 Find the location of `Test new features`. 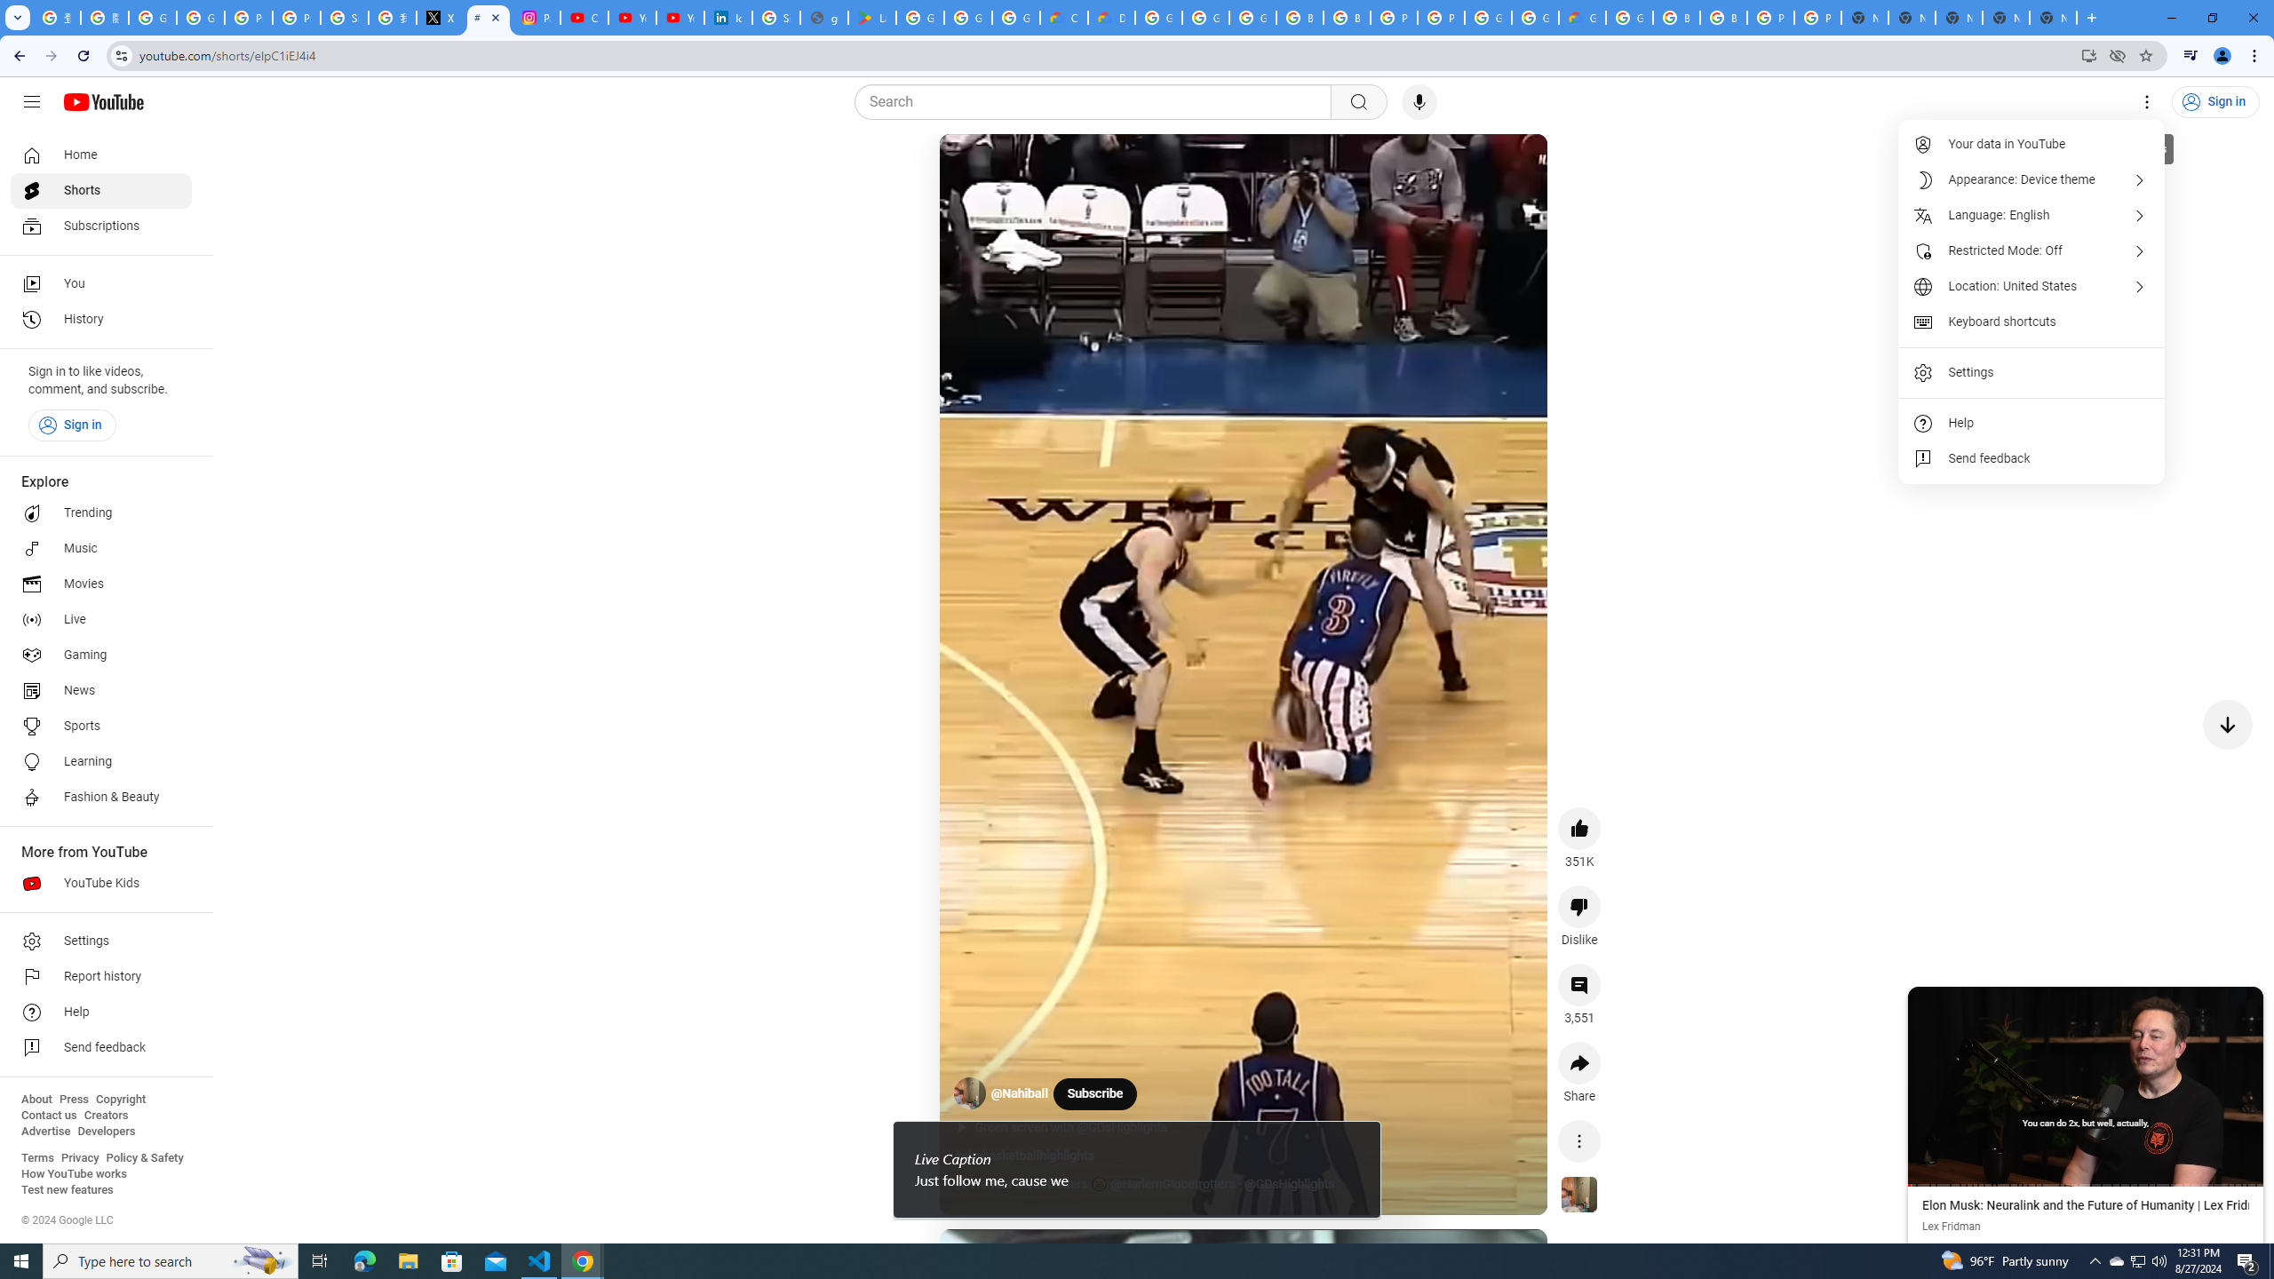

Test new features is located at coordinates (68, 1190).